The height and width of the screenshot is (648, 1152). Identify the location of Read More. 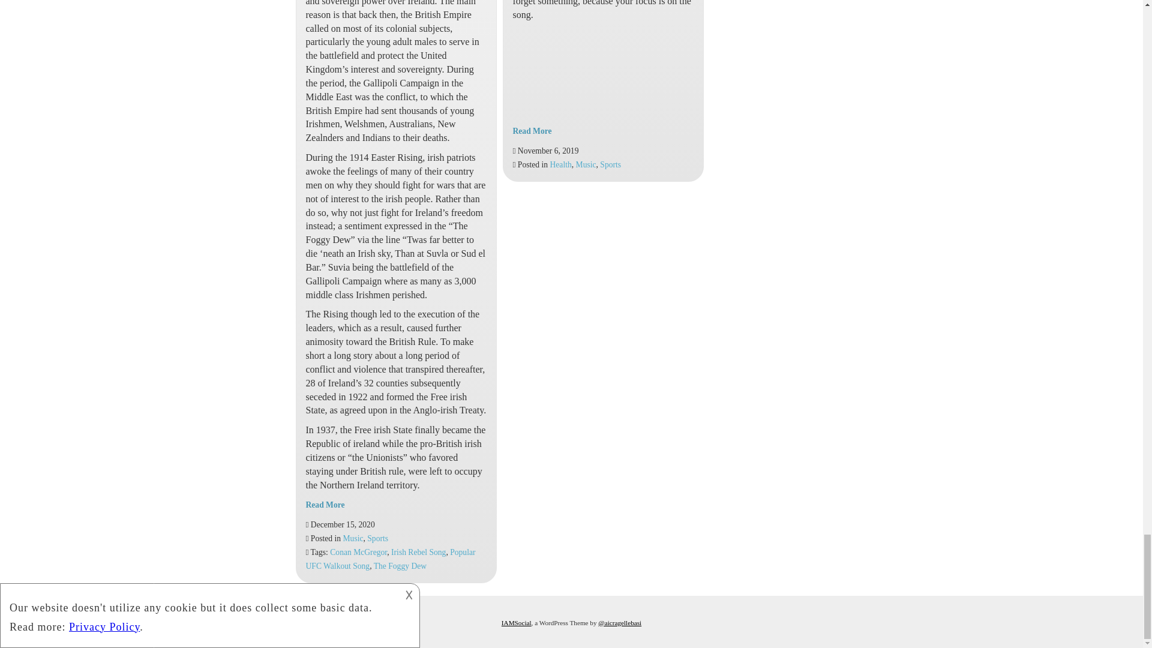
(325, 504).